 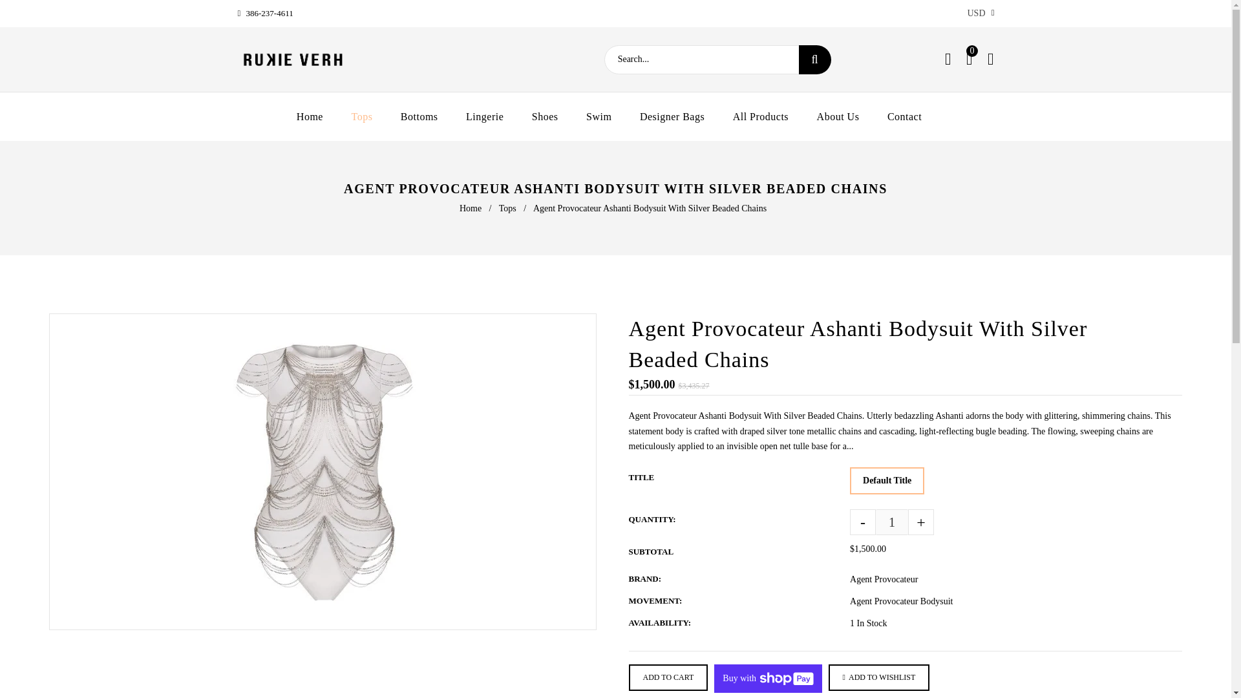 I want to click on Contact, so click(x=904, y=116).